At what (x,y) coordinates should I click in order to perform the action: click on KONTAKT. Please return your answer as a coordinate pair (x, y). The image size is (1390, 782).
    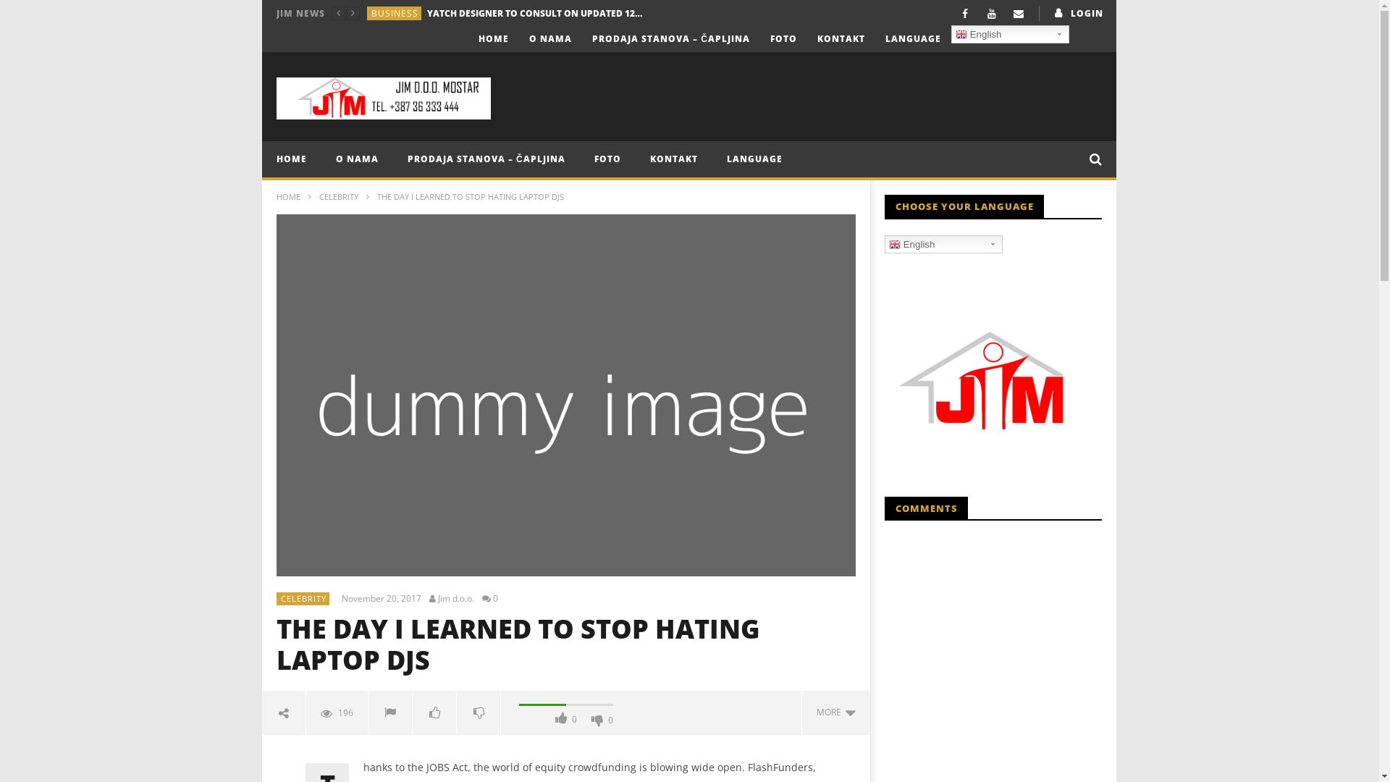
    Looking at the image, I should click on (673, 159).